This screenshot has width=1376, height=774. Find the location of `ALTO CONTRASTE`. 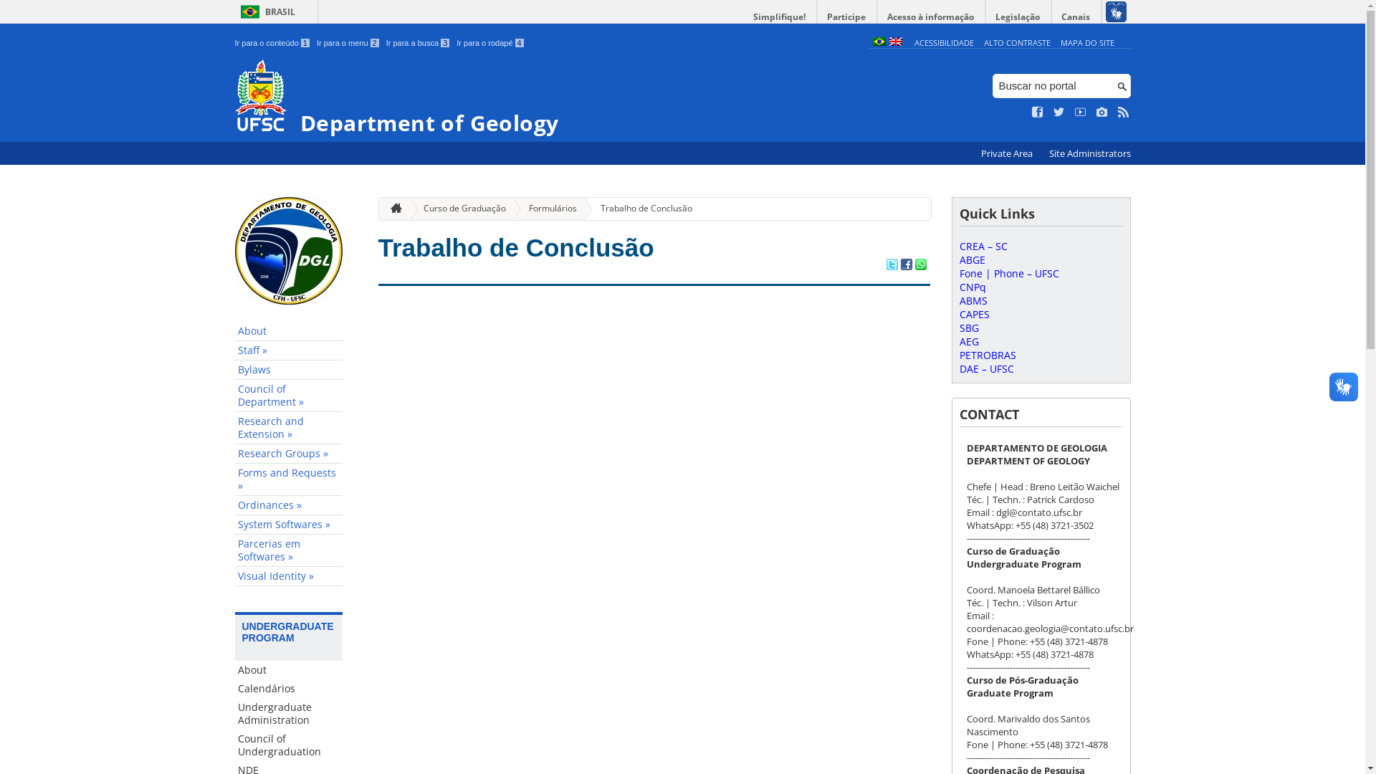

ALTO CONTRASTE is located at coordinates (1018, 43).